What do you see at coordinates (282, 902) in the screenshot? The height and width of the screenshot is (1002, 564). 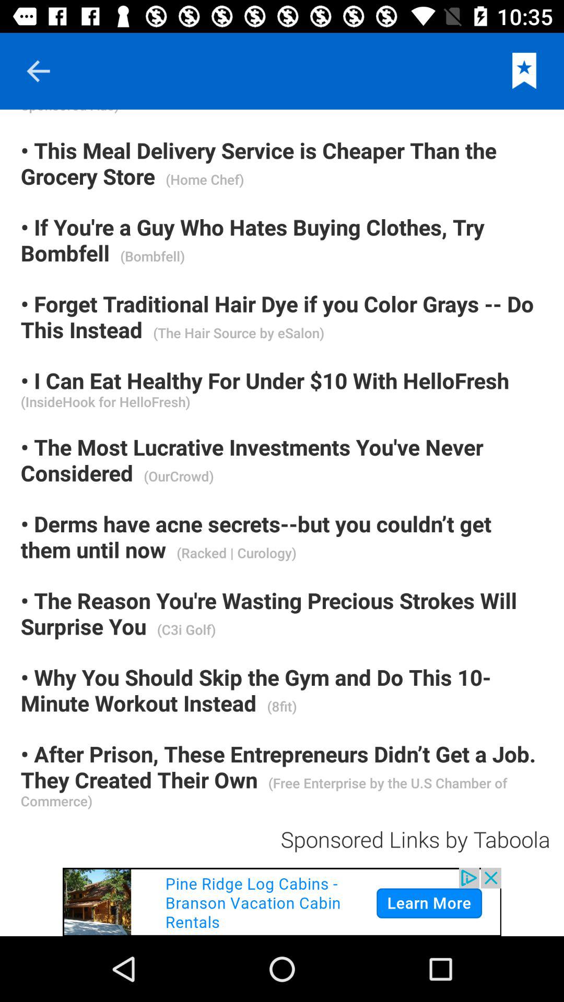 I see `go to open` at bounding box center [282, 902].